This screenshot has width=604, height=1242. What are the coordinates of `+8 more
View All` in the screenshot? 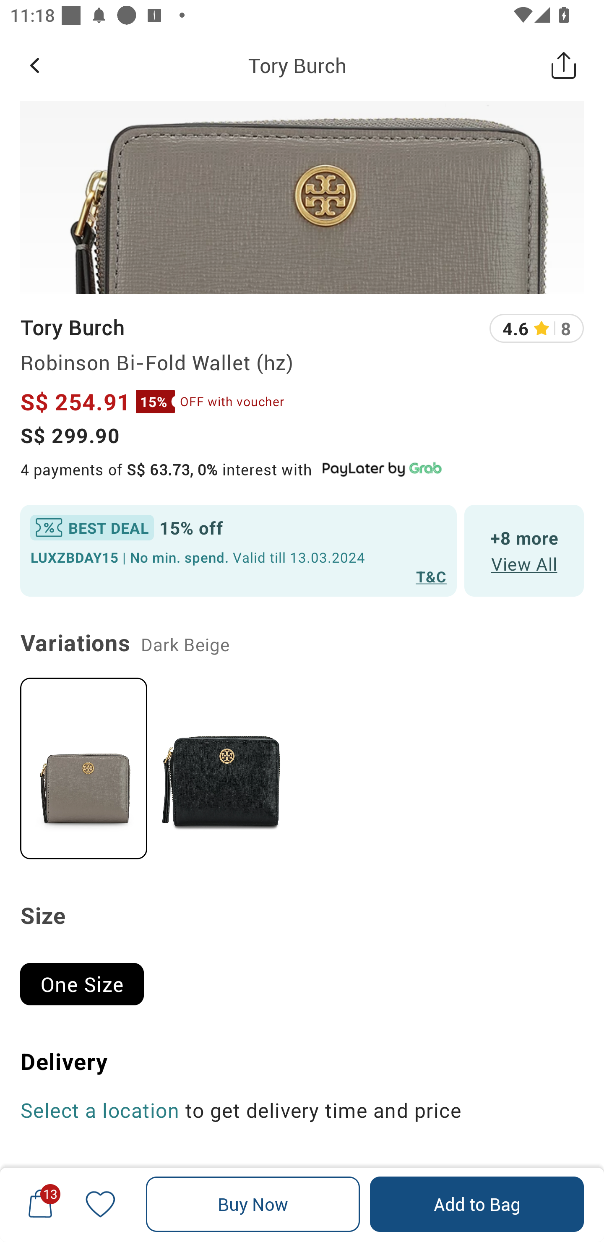 It's located at (524, 550).